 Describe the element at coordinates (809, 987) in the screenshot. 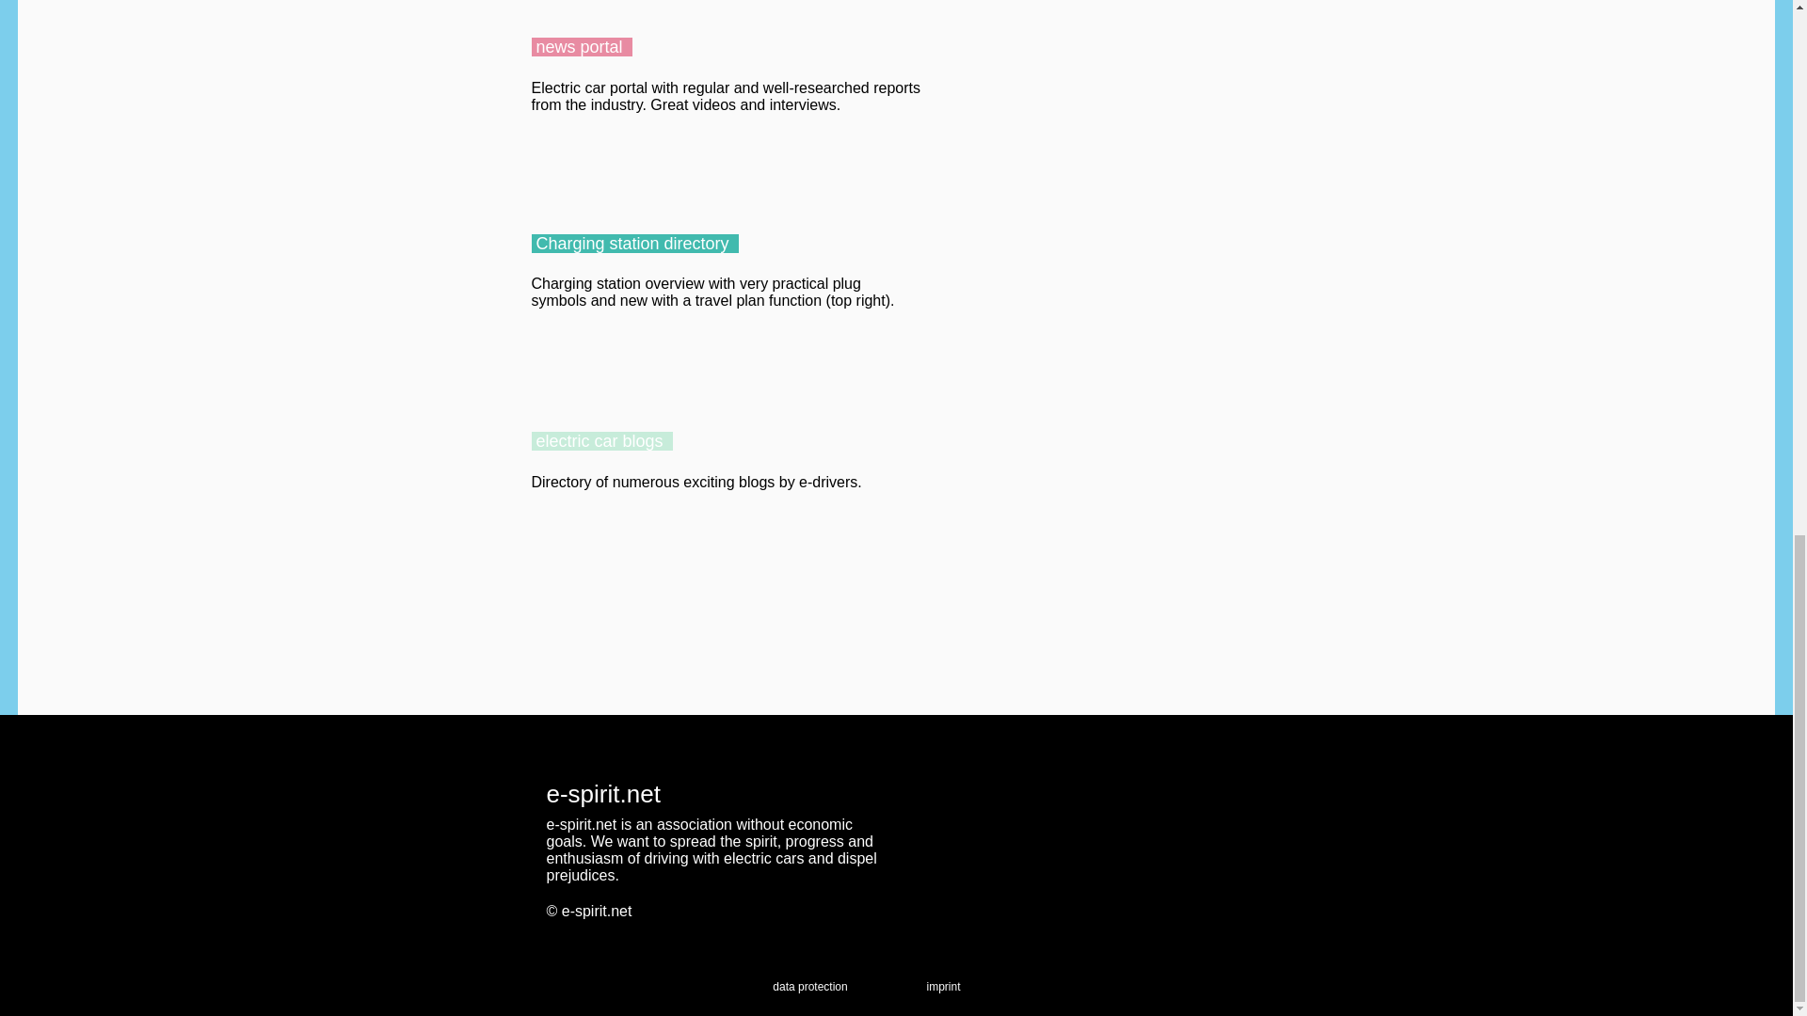

I see `data protection` at that location.